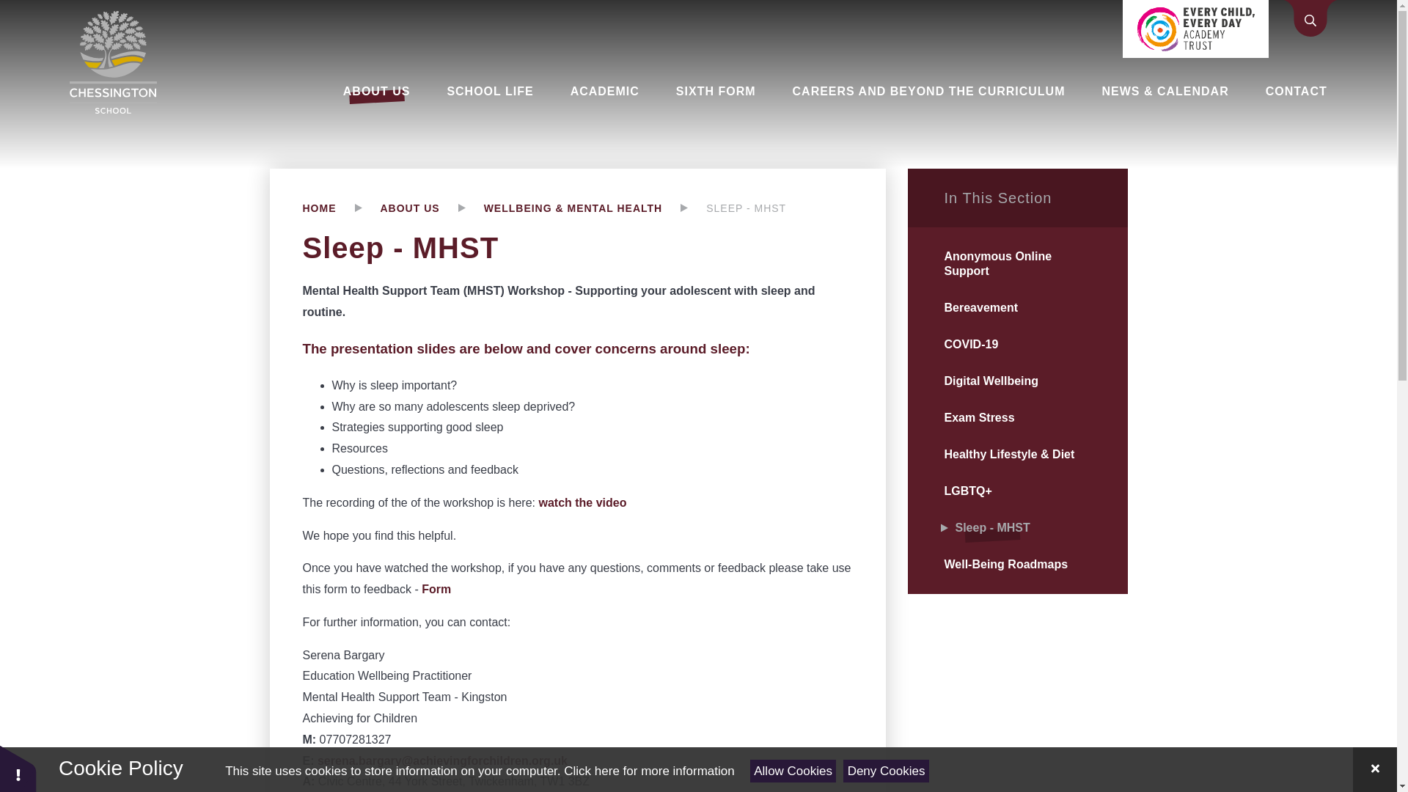 The image size is (1408, 792). I want to click on See cookie policy, so click(648, 771).